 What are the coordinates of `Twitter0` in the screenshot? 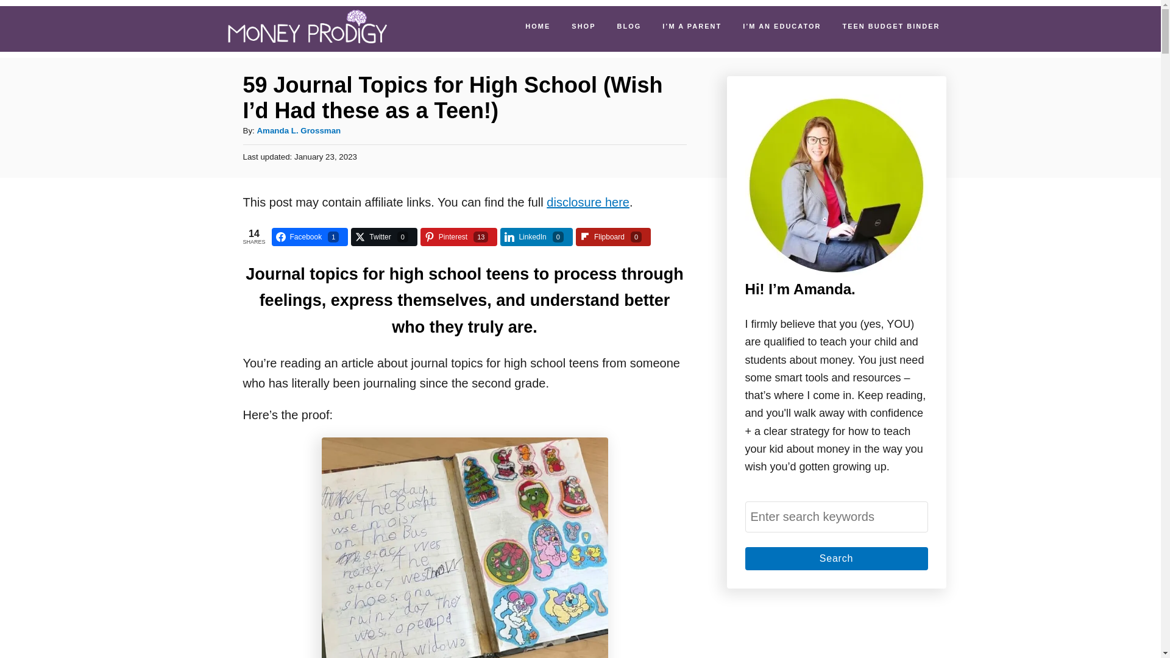 It's located at (384, 236).